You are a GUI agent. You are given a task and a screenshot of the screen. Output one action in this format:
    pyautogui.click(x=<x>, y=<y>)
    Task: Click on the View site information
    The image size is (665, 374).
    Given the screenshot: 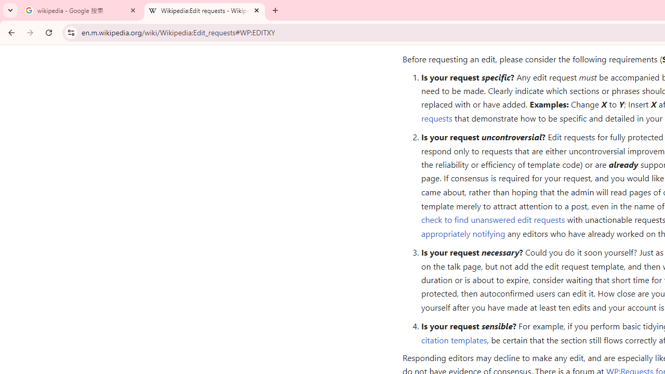 What is the action you would take?
    pyautogui.click(x=71, y=32)
    